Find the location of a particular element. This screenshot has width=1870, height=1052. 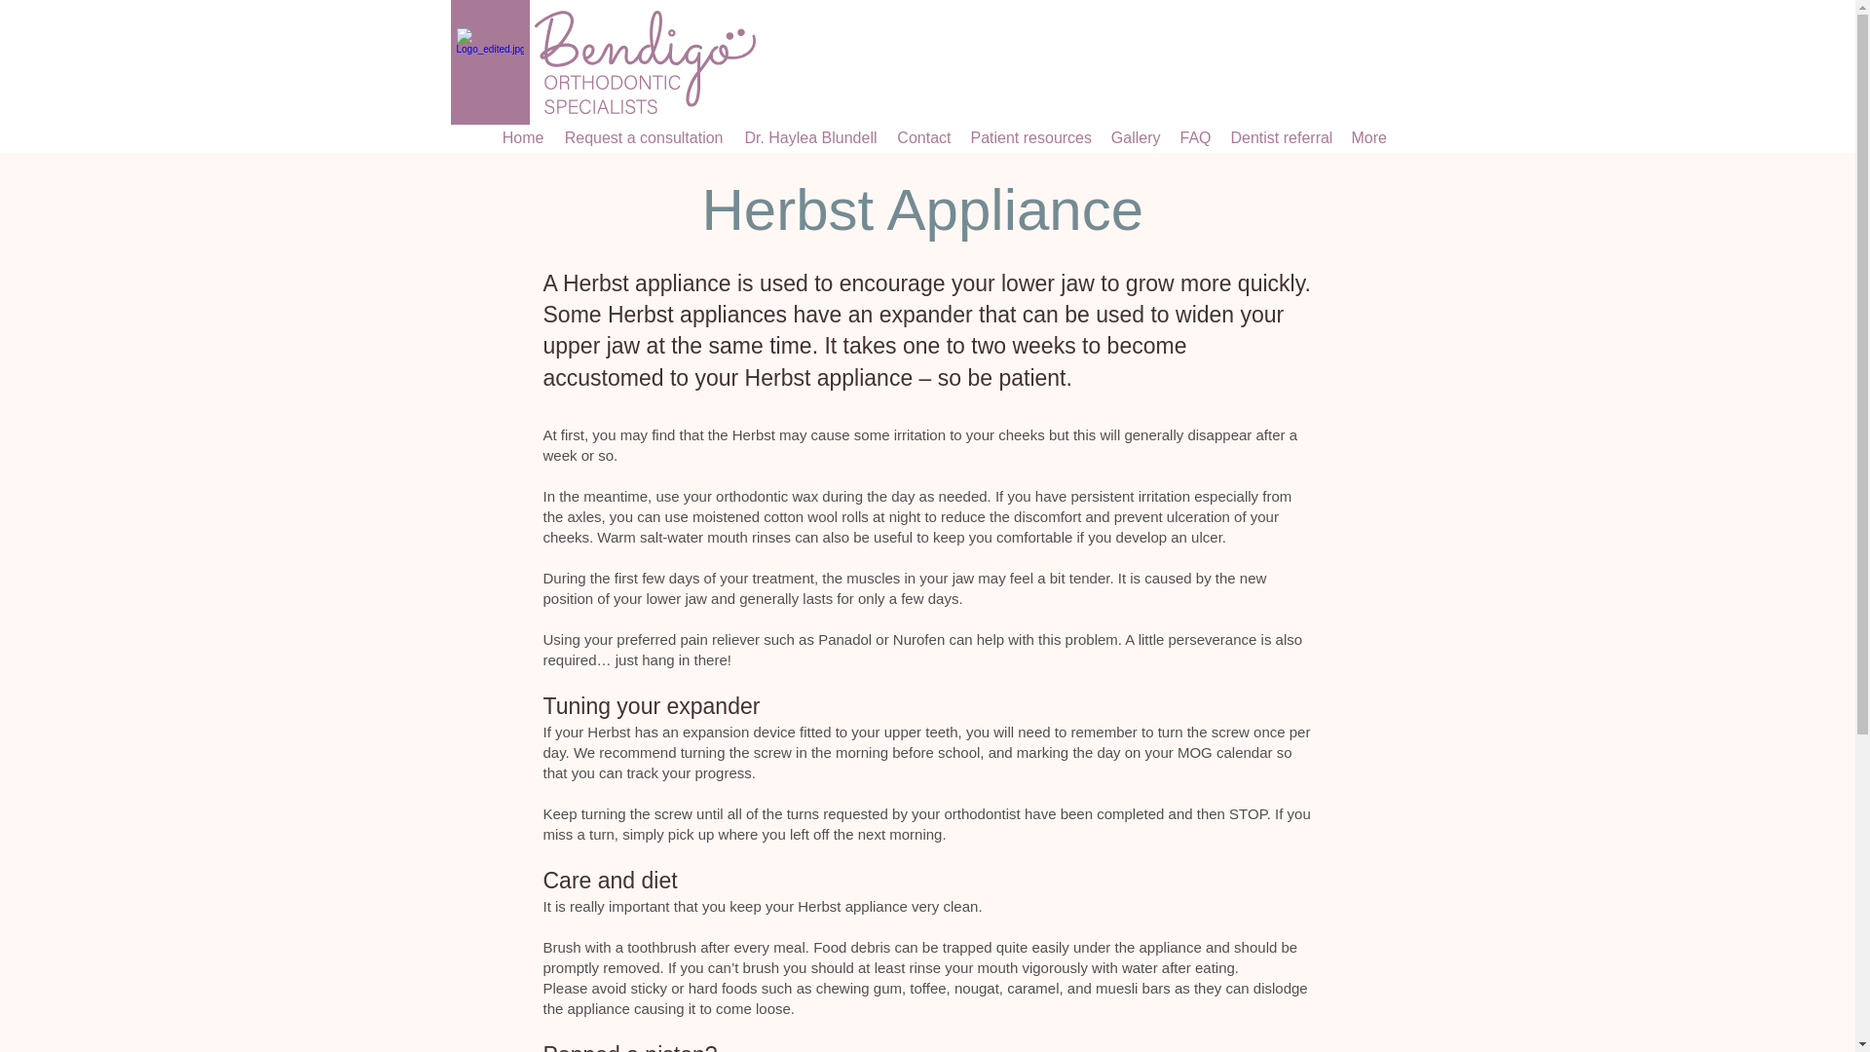

Contact is located at coordinates (923, 138).